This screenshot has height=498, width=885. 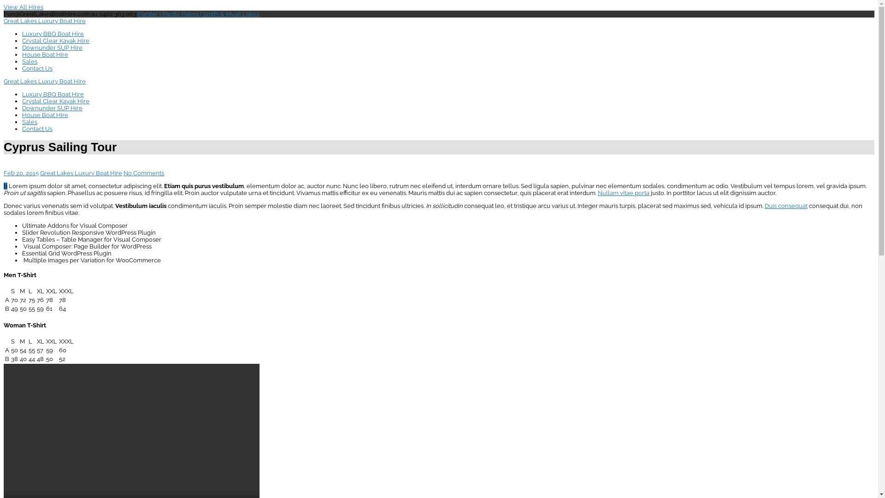 What do you see at coordinates (624, 193) in the screenshot?
I see `Nullam vitae porta` at bounding box center [624, 193].